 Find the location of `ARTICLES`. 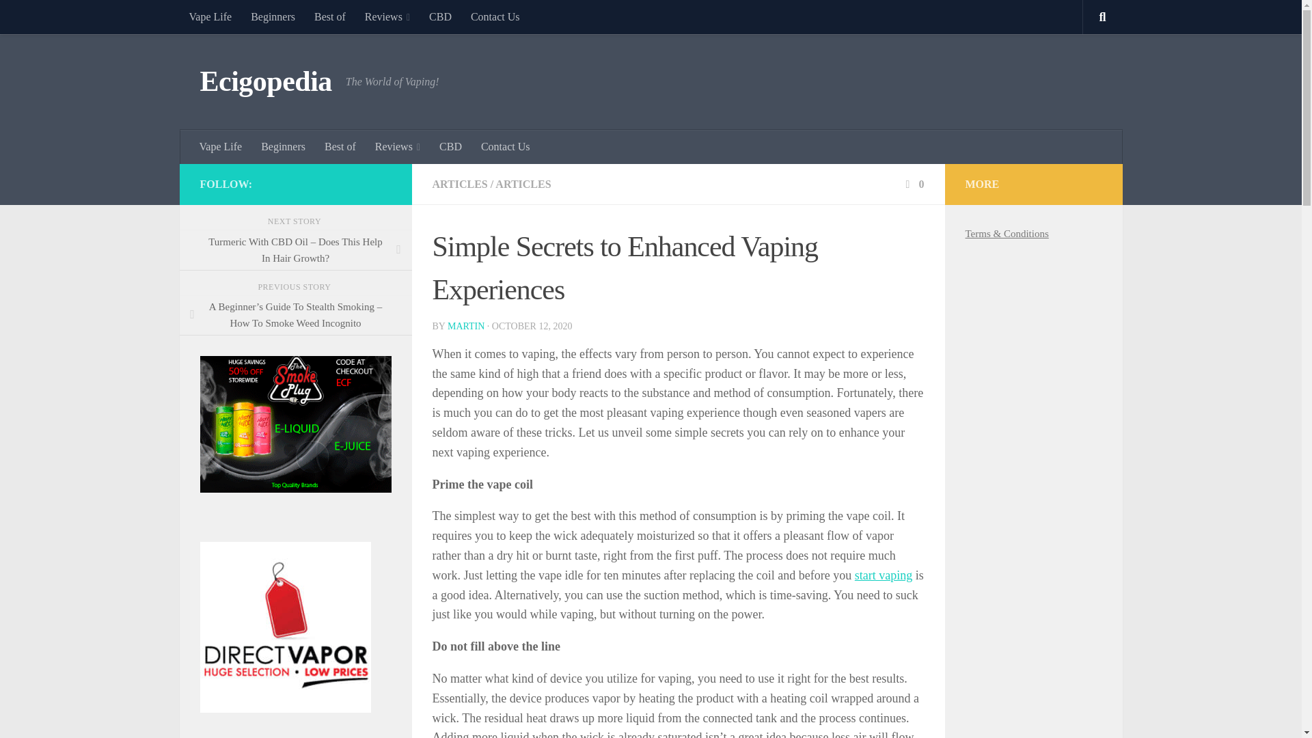

ARTICLES is located at coordinates (523, 184).